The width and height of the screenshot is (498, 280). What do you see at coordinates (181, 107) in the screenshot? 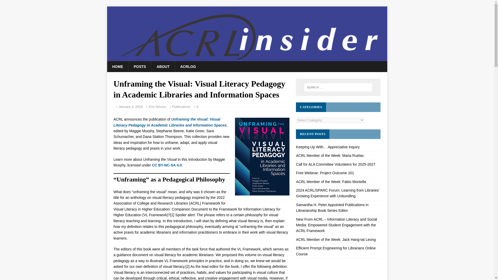
I see `Publications` at bounding box center [181, 107].